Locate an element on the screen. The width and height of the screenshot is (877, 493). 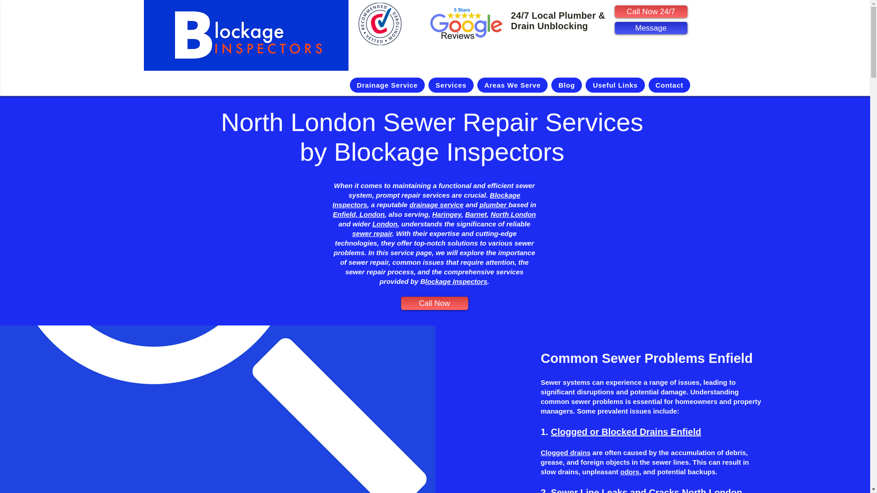
Areas We Serve is located at coordinates (512, 85).